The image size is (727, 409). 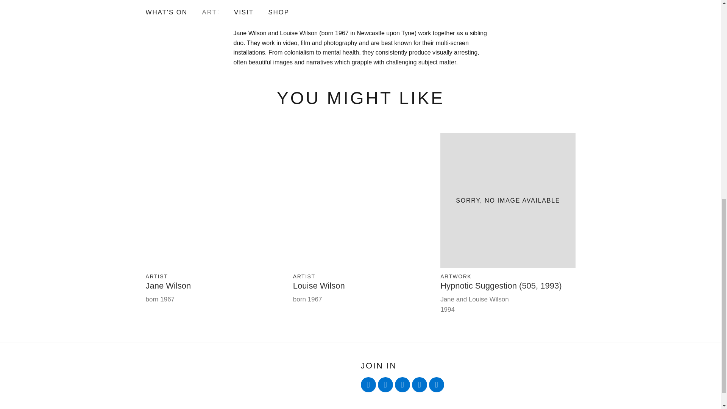 I want to click on Youtube, so click(x=402, y=384).